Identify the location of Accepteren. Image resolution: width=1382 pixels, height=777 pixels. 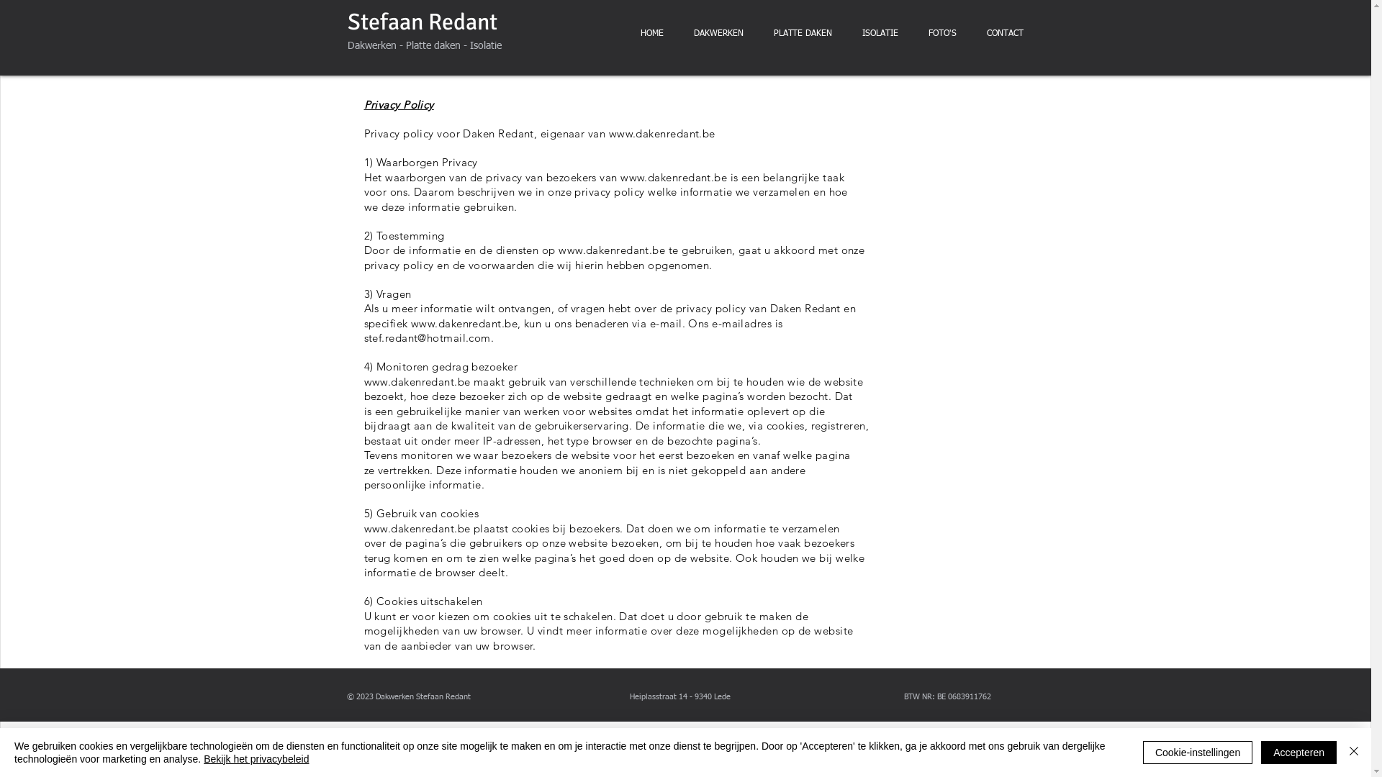
(1299, 753).